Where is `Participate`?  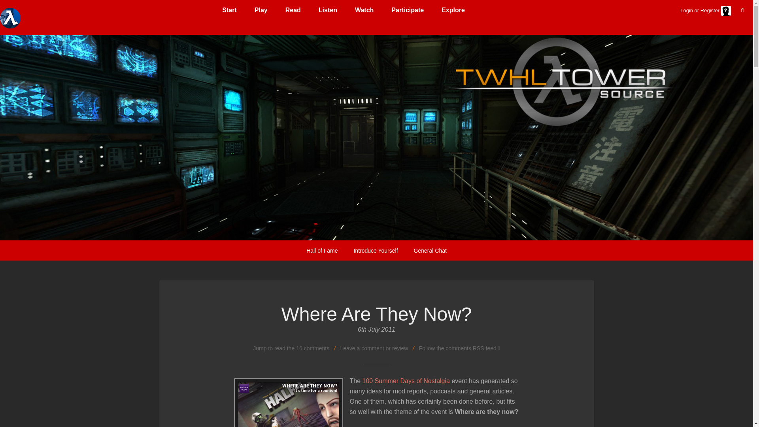 Participate is located at coordinates (410, 10).